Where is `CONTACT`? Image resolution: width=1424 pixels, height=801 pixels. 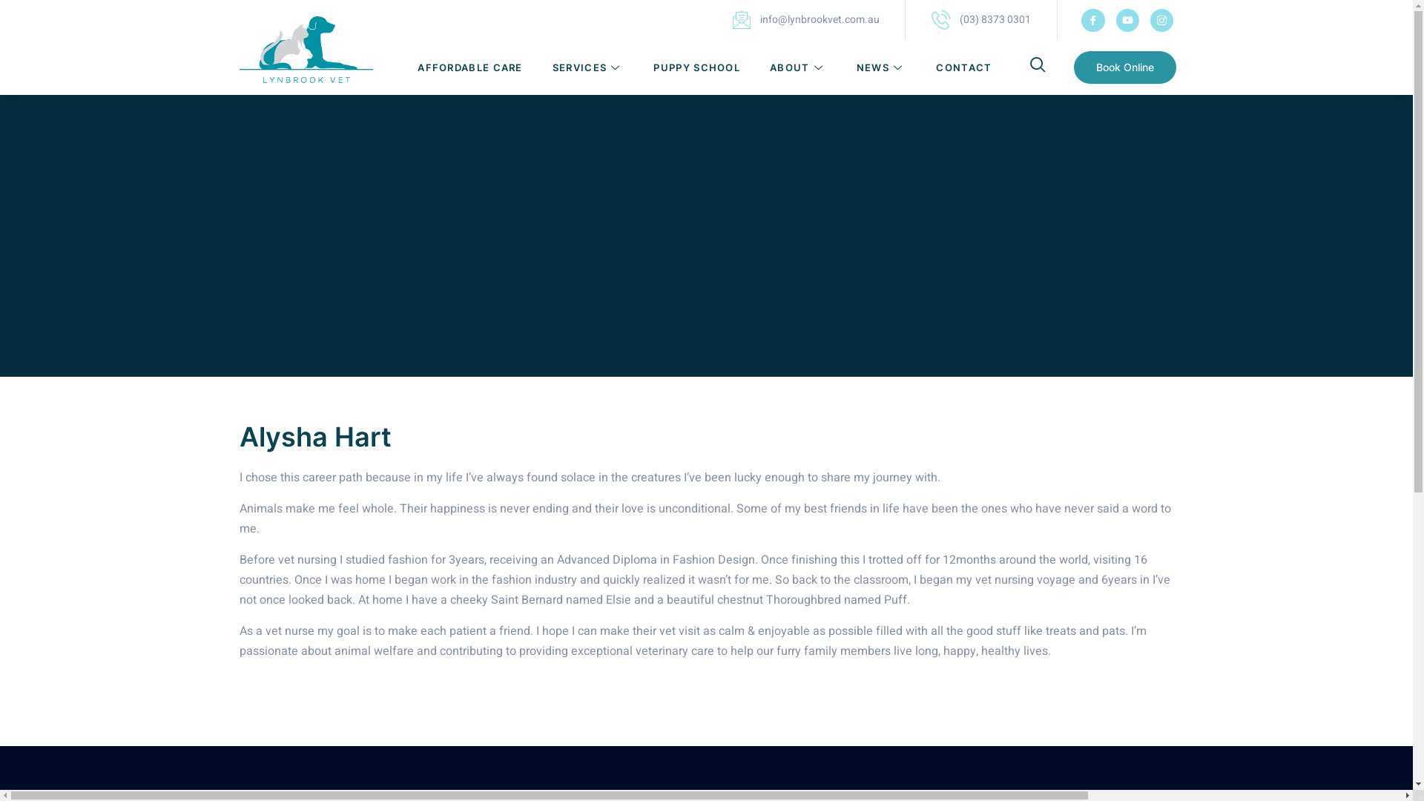 CONTACT is located at coordinates (964, 67).